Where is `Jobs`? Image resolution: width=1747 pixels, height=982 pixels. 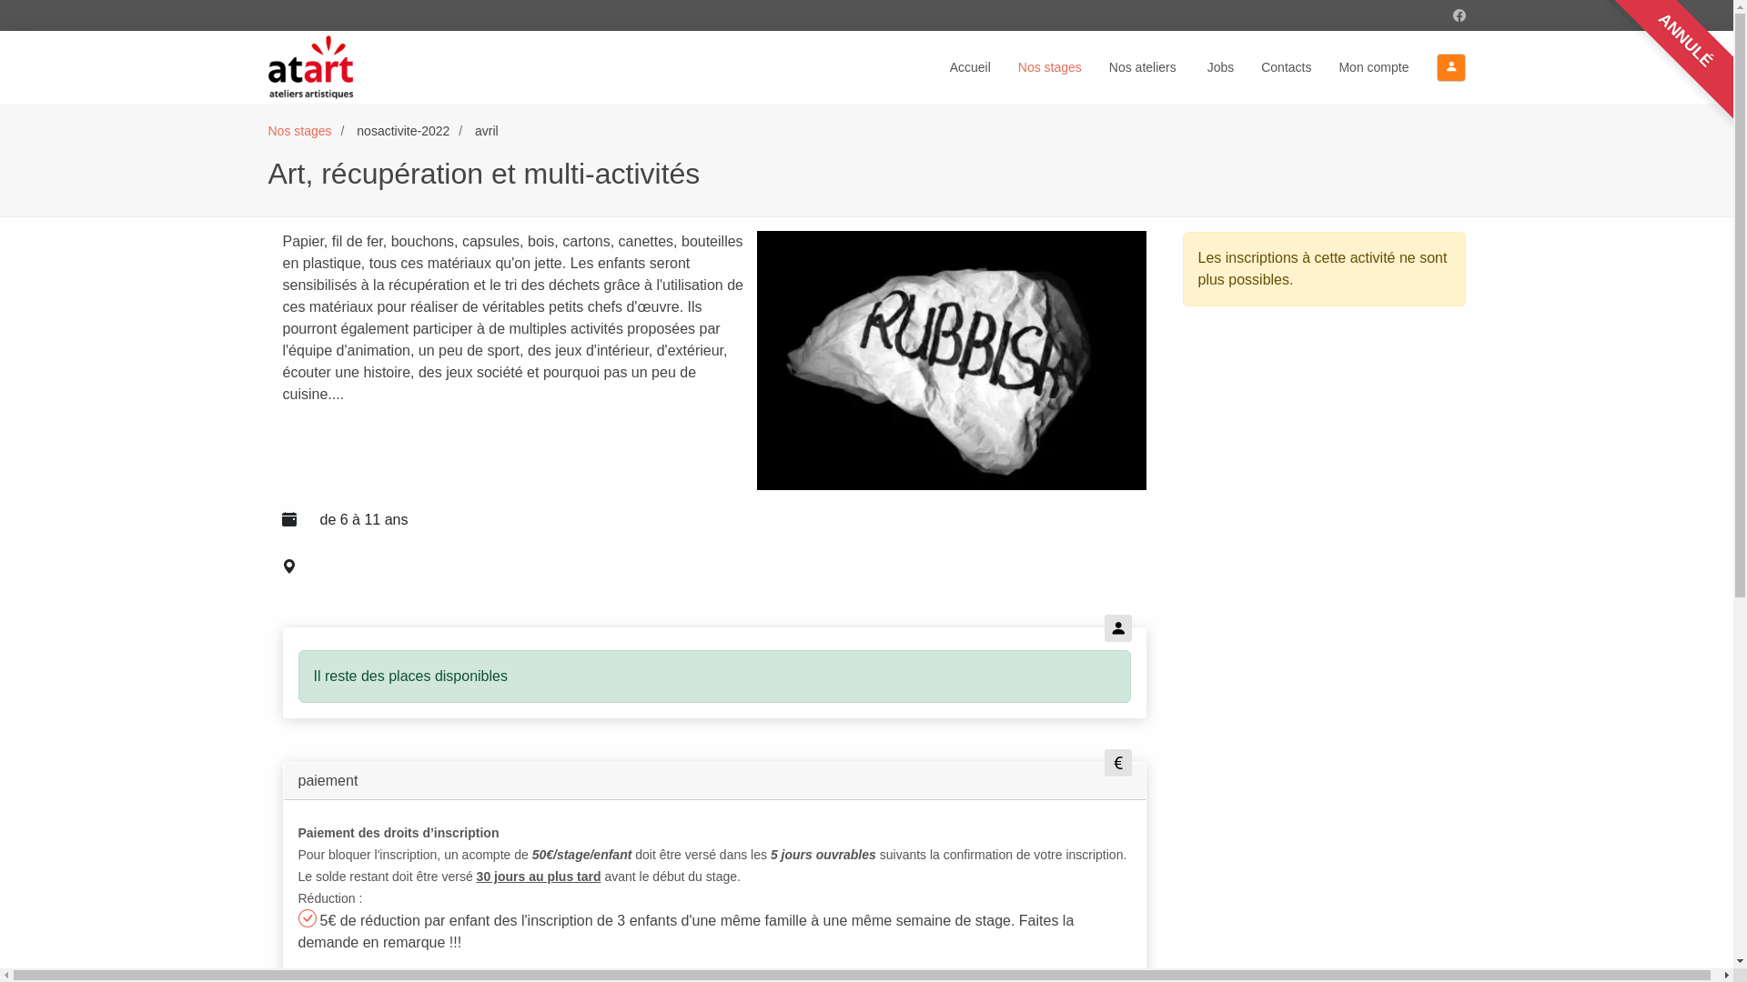 Jobs is located at coordinates (1235, 67).